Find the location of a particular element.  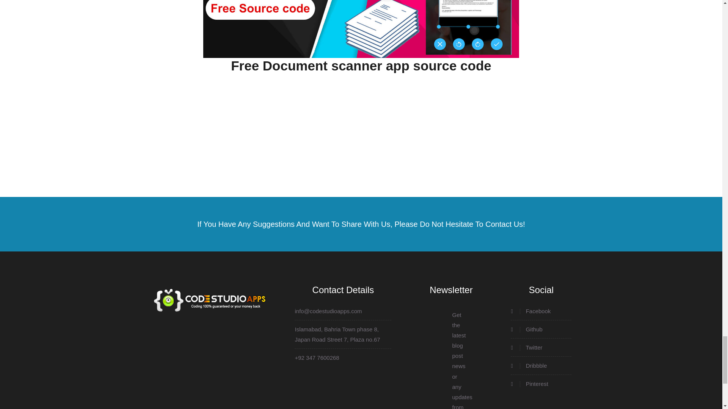

Twitter is located at coordinates (541, 347).